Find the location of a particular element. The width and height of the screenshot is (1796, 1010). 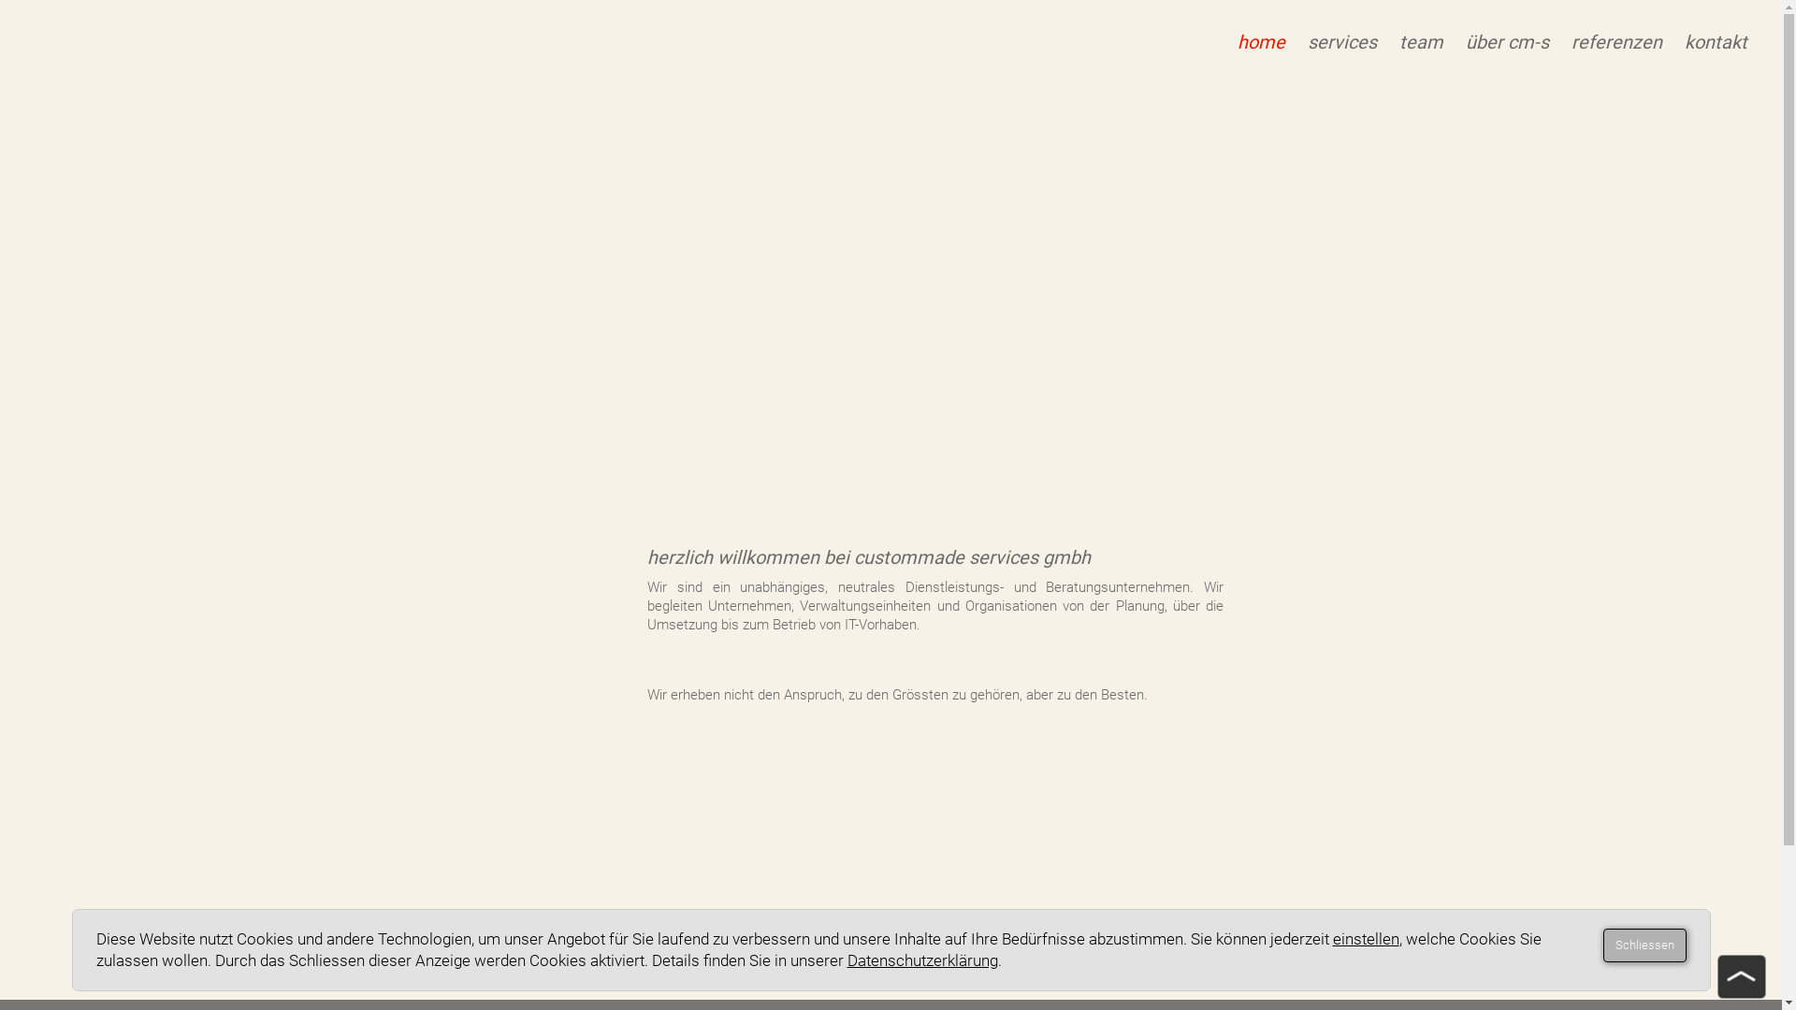

services is located at coordinates (1342, 43).